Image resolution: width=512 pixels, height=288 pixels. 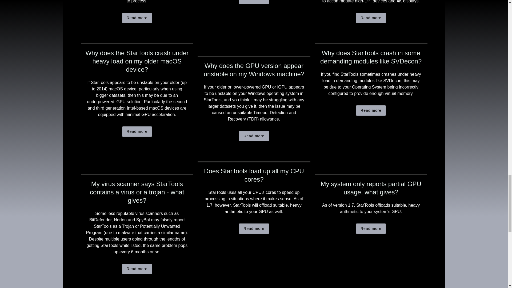 I want to click on Read more, so click(x=254, y=136).